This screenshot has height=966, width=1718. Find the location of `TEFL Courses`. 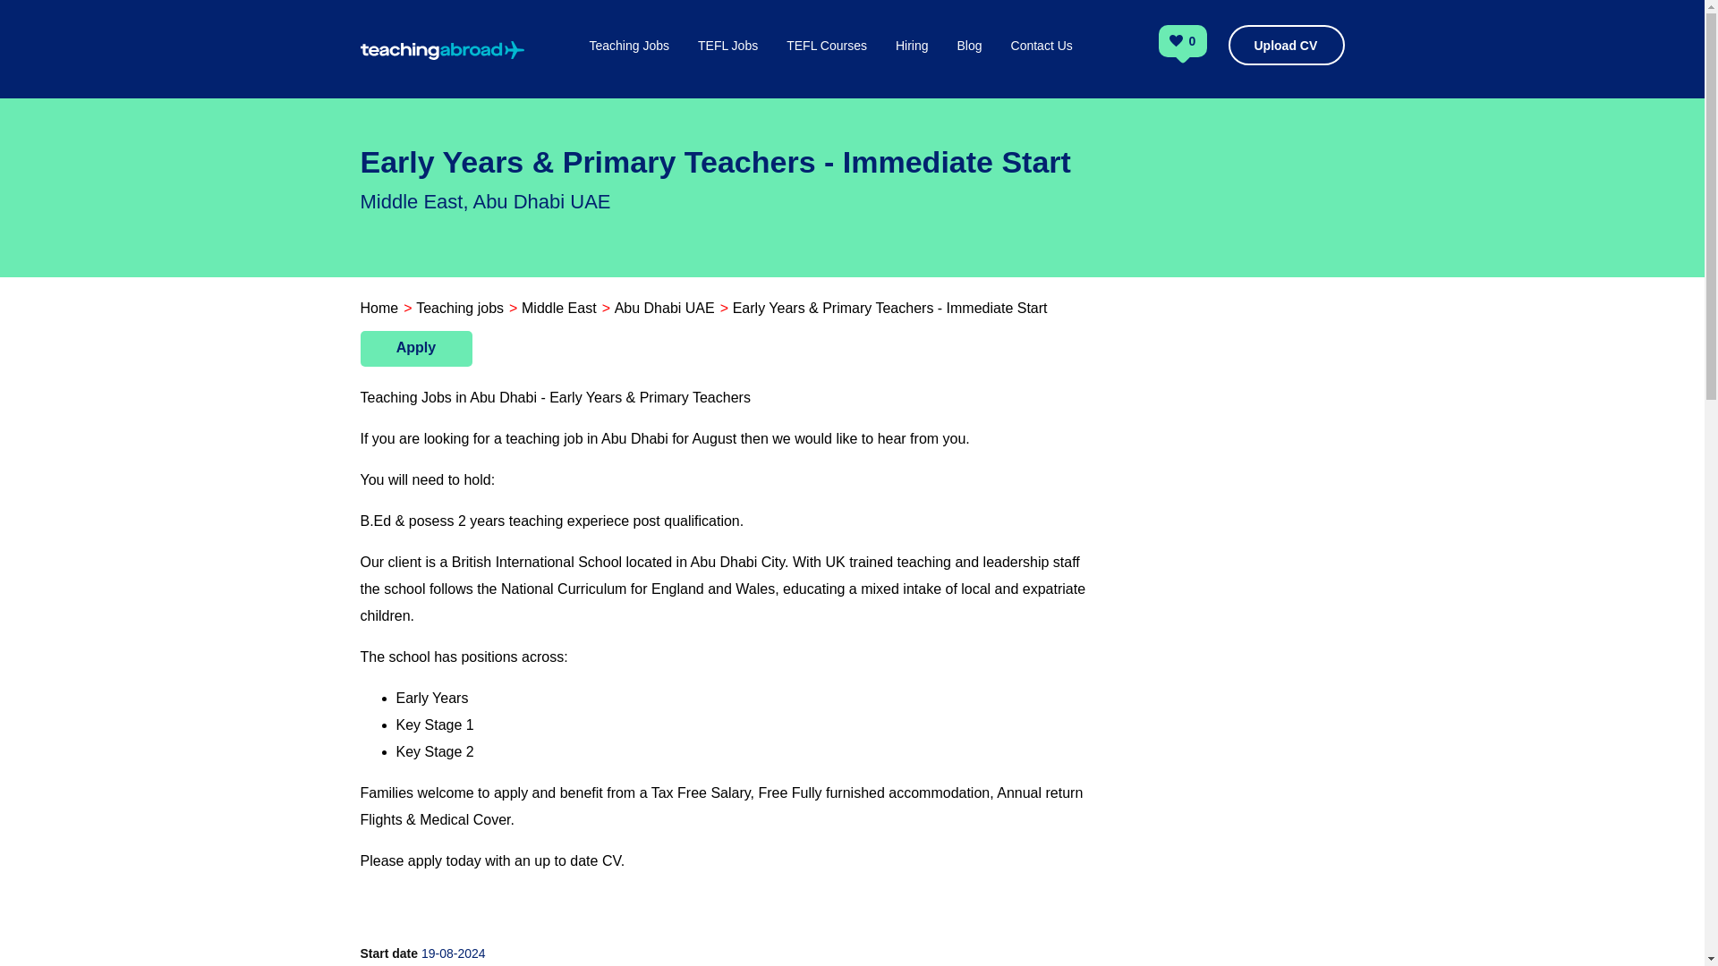

TEFL Courses is located at coordinates (827, 65).